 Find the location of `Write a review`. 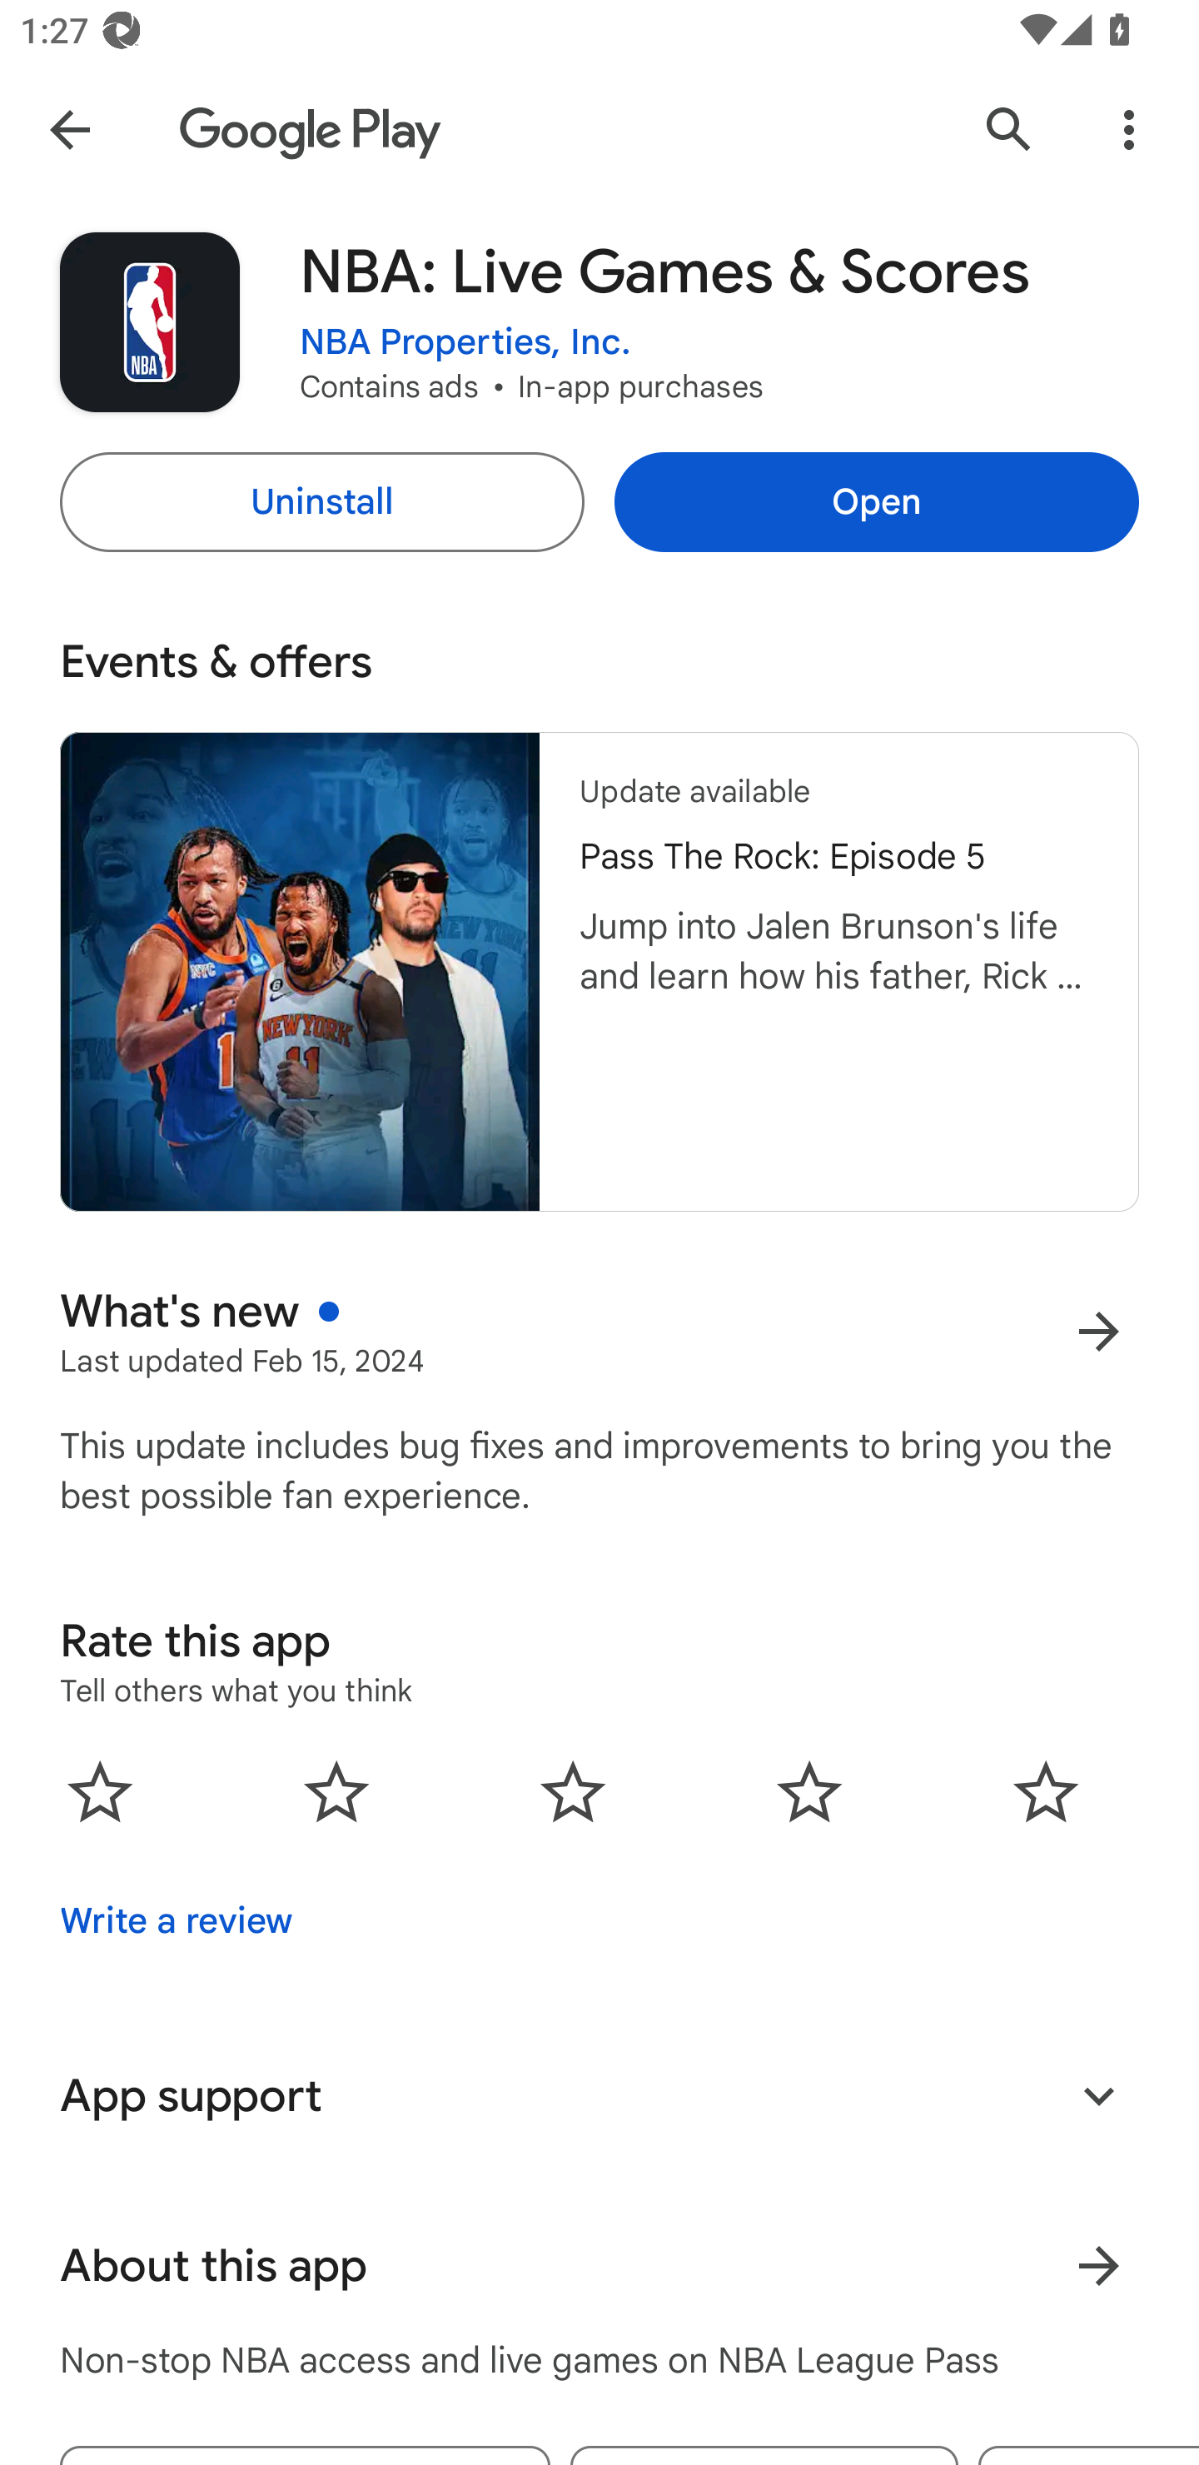

Write a review is located at coordinates (177, 1920).